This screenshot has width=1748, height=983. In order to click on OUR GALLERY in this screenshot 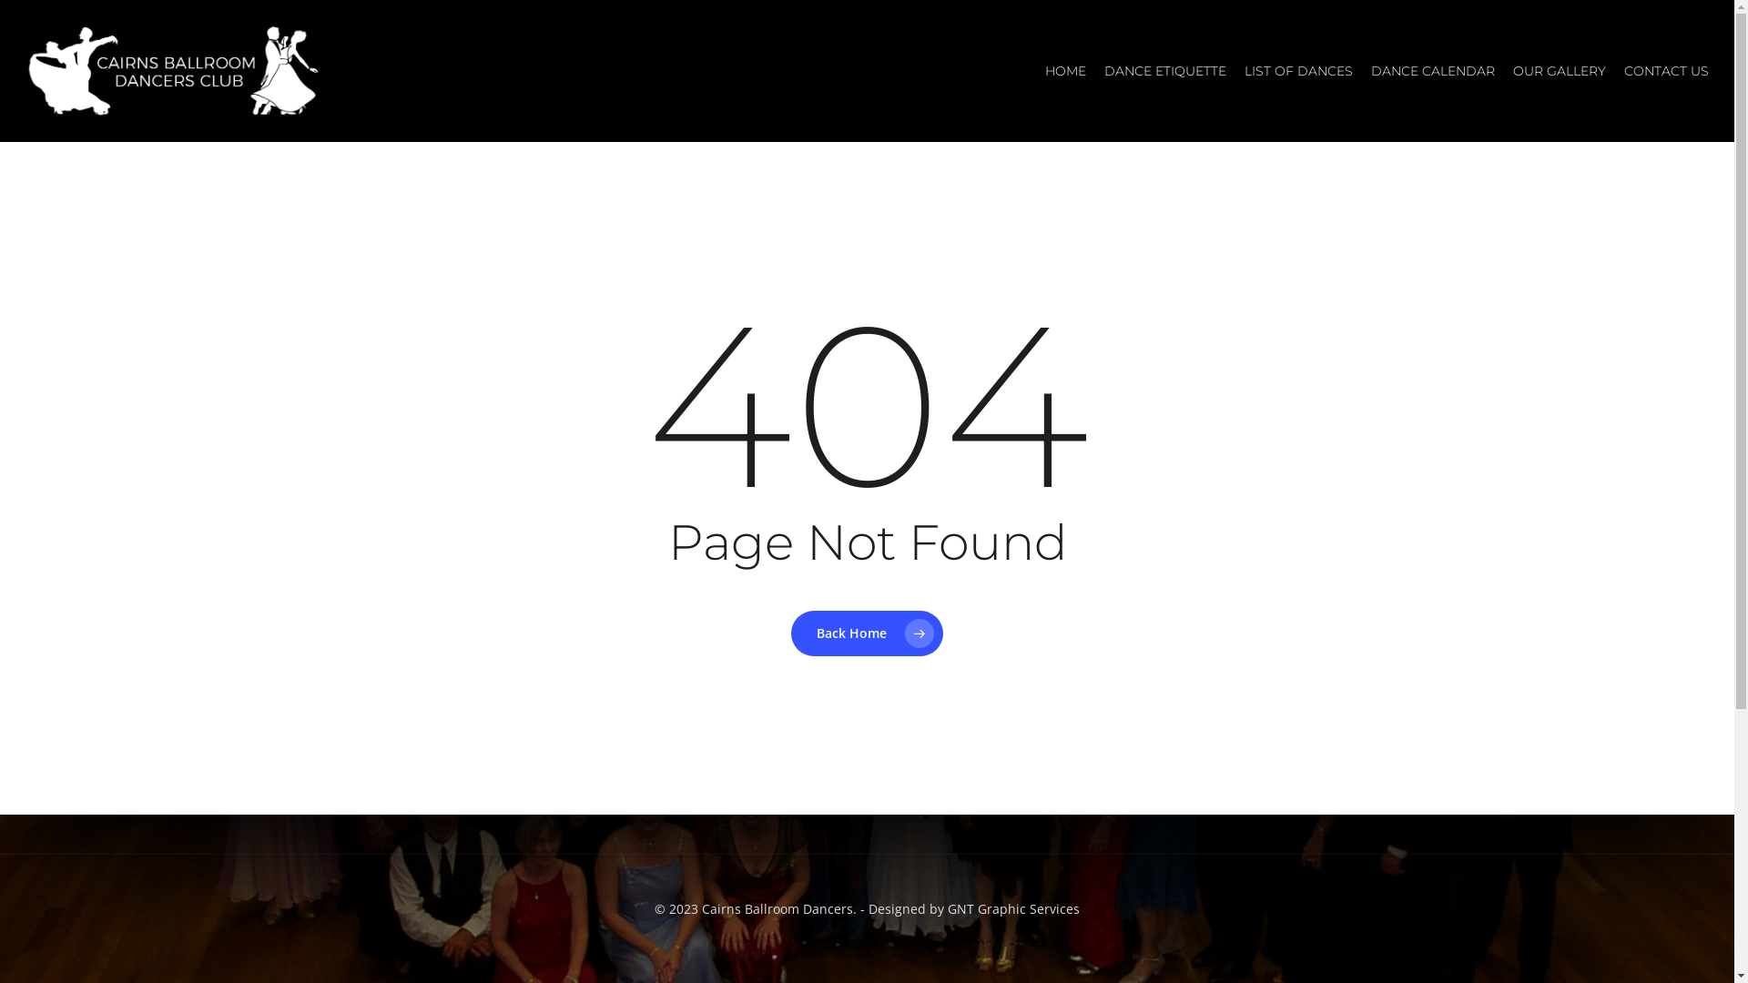, I will do `click(1560, 71)`.